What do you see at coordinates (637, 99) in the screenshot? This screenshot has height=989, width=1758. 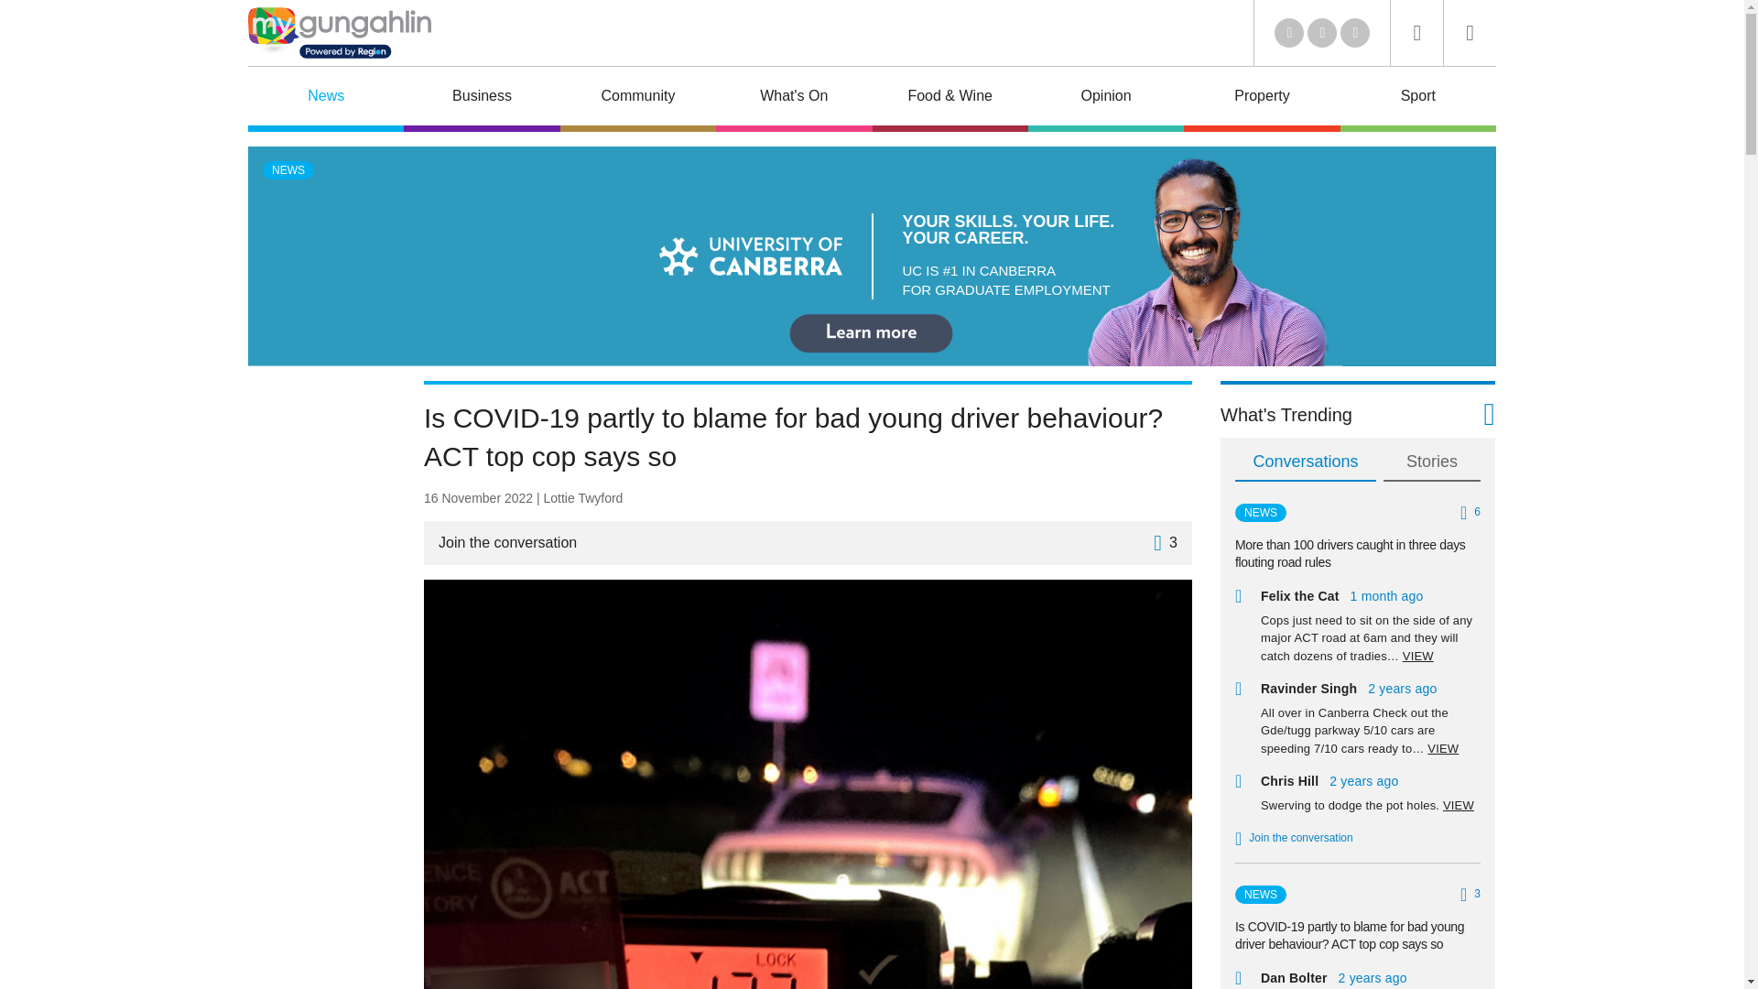 I see `Community` at bounding box center [637, 99].